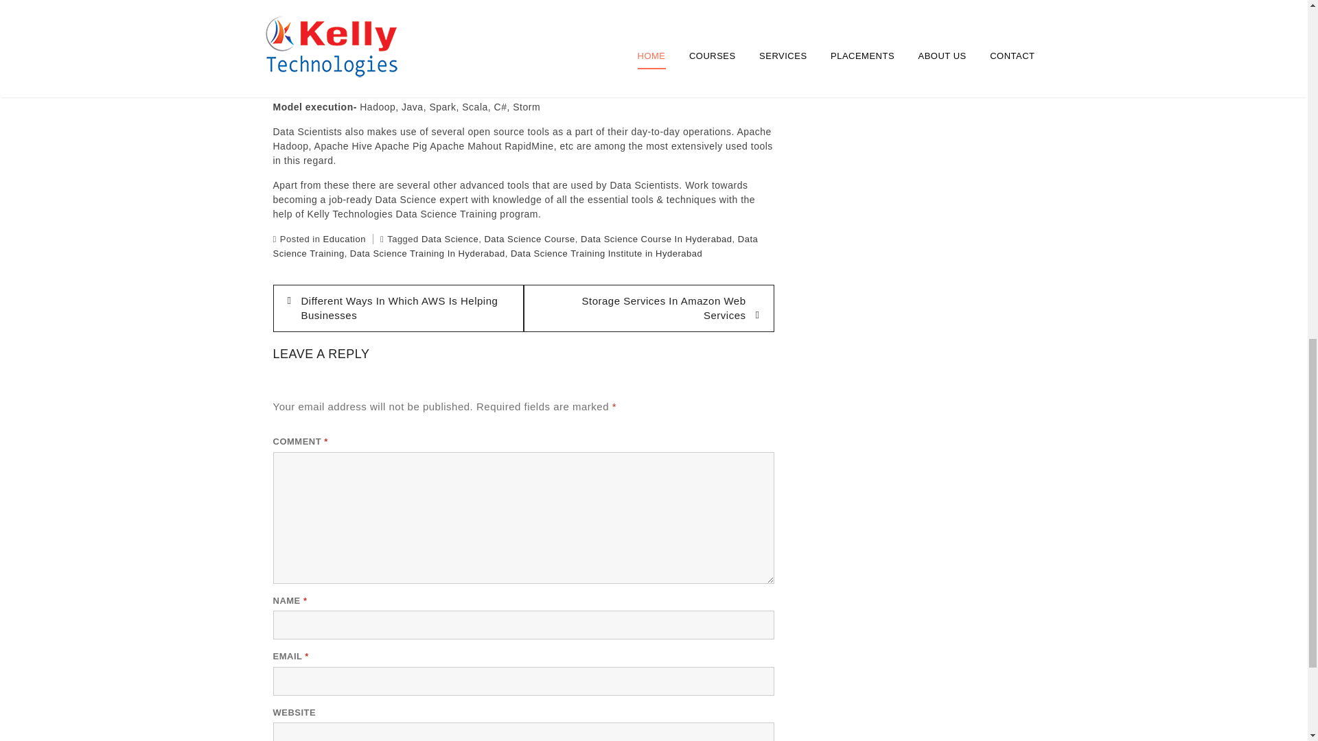 This screenshot has width=1318, height=741. I want to click on Education, so click(345, 239).